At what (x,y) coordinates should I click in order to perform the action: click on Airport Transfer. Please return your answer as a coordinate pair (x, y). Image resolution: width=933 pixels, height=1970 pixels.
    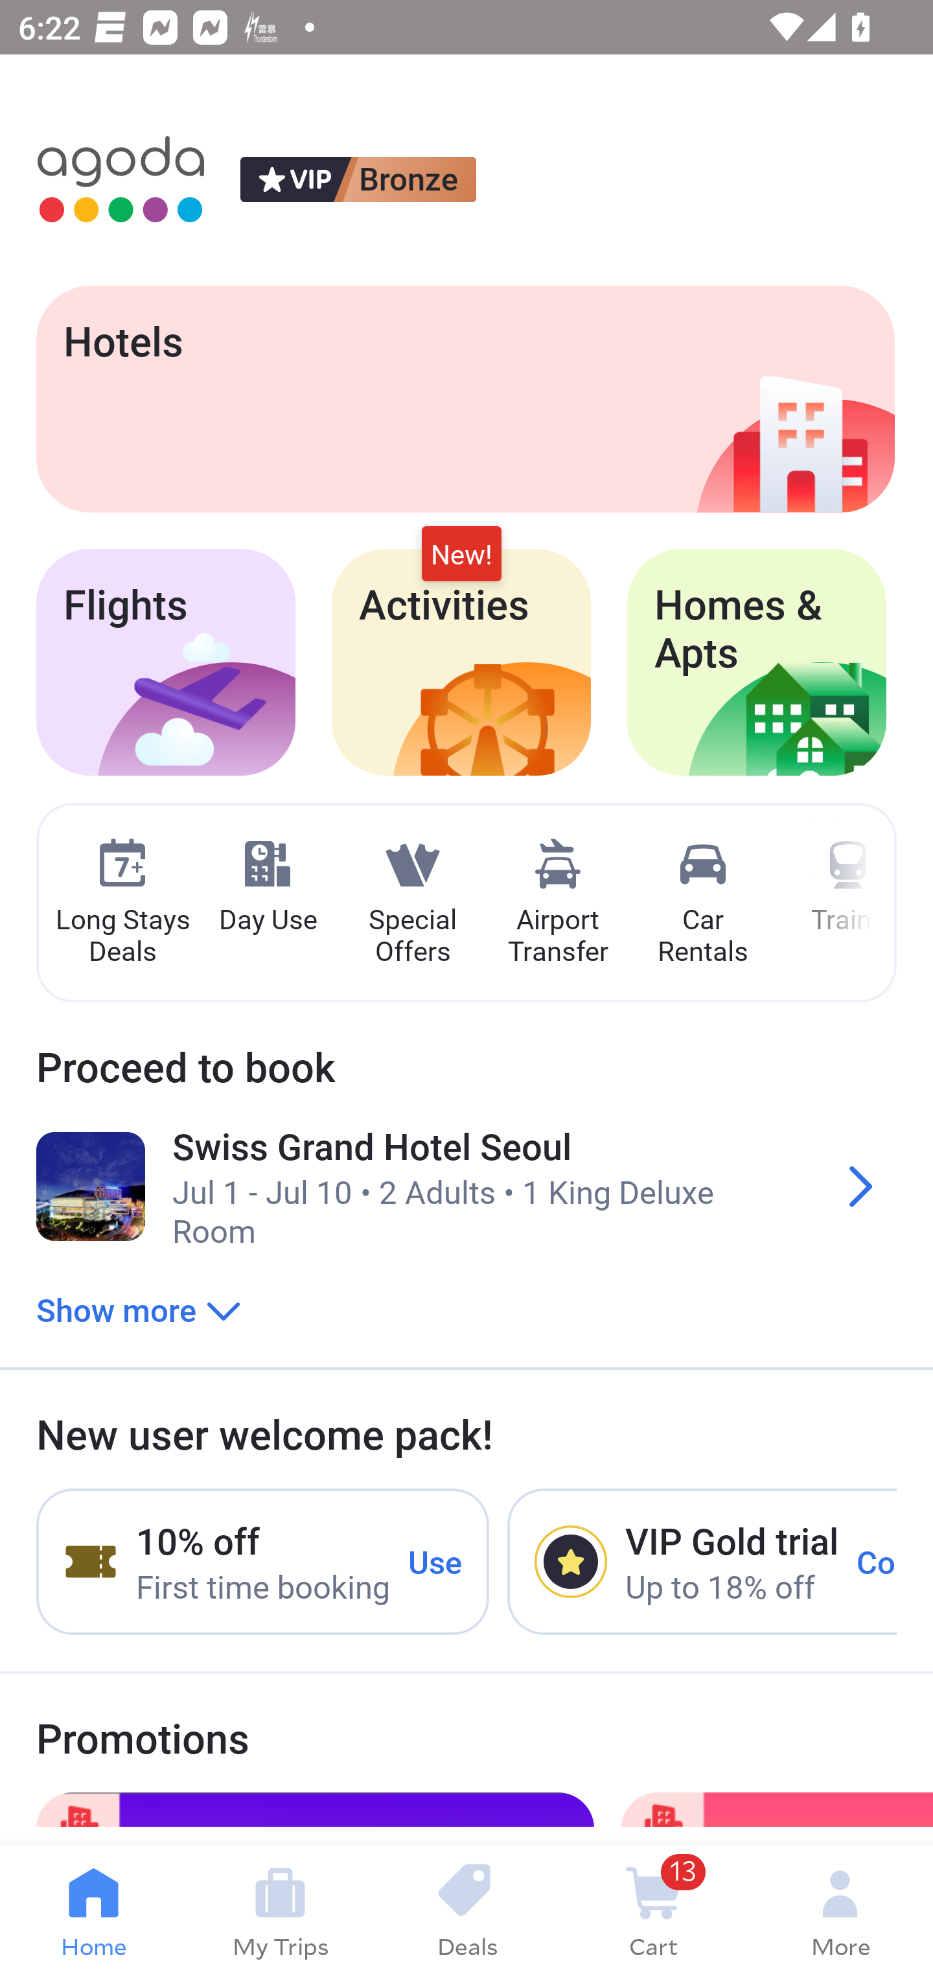
    Looking at the image, I should click on (558, 903).